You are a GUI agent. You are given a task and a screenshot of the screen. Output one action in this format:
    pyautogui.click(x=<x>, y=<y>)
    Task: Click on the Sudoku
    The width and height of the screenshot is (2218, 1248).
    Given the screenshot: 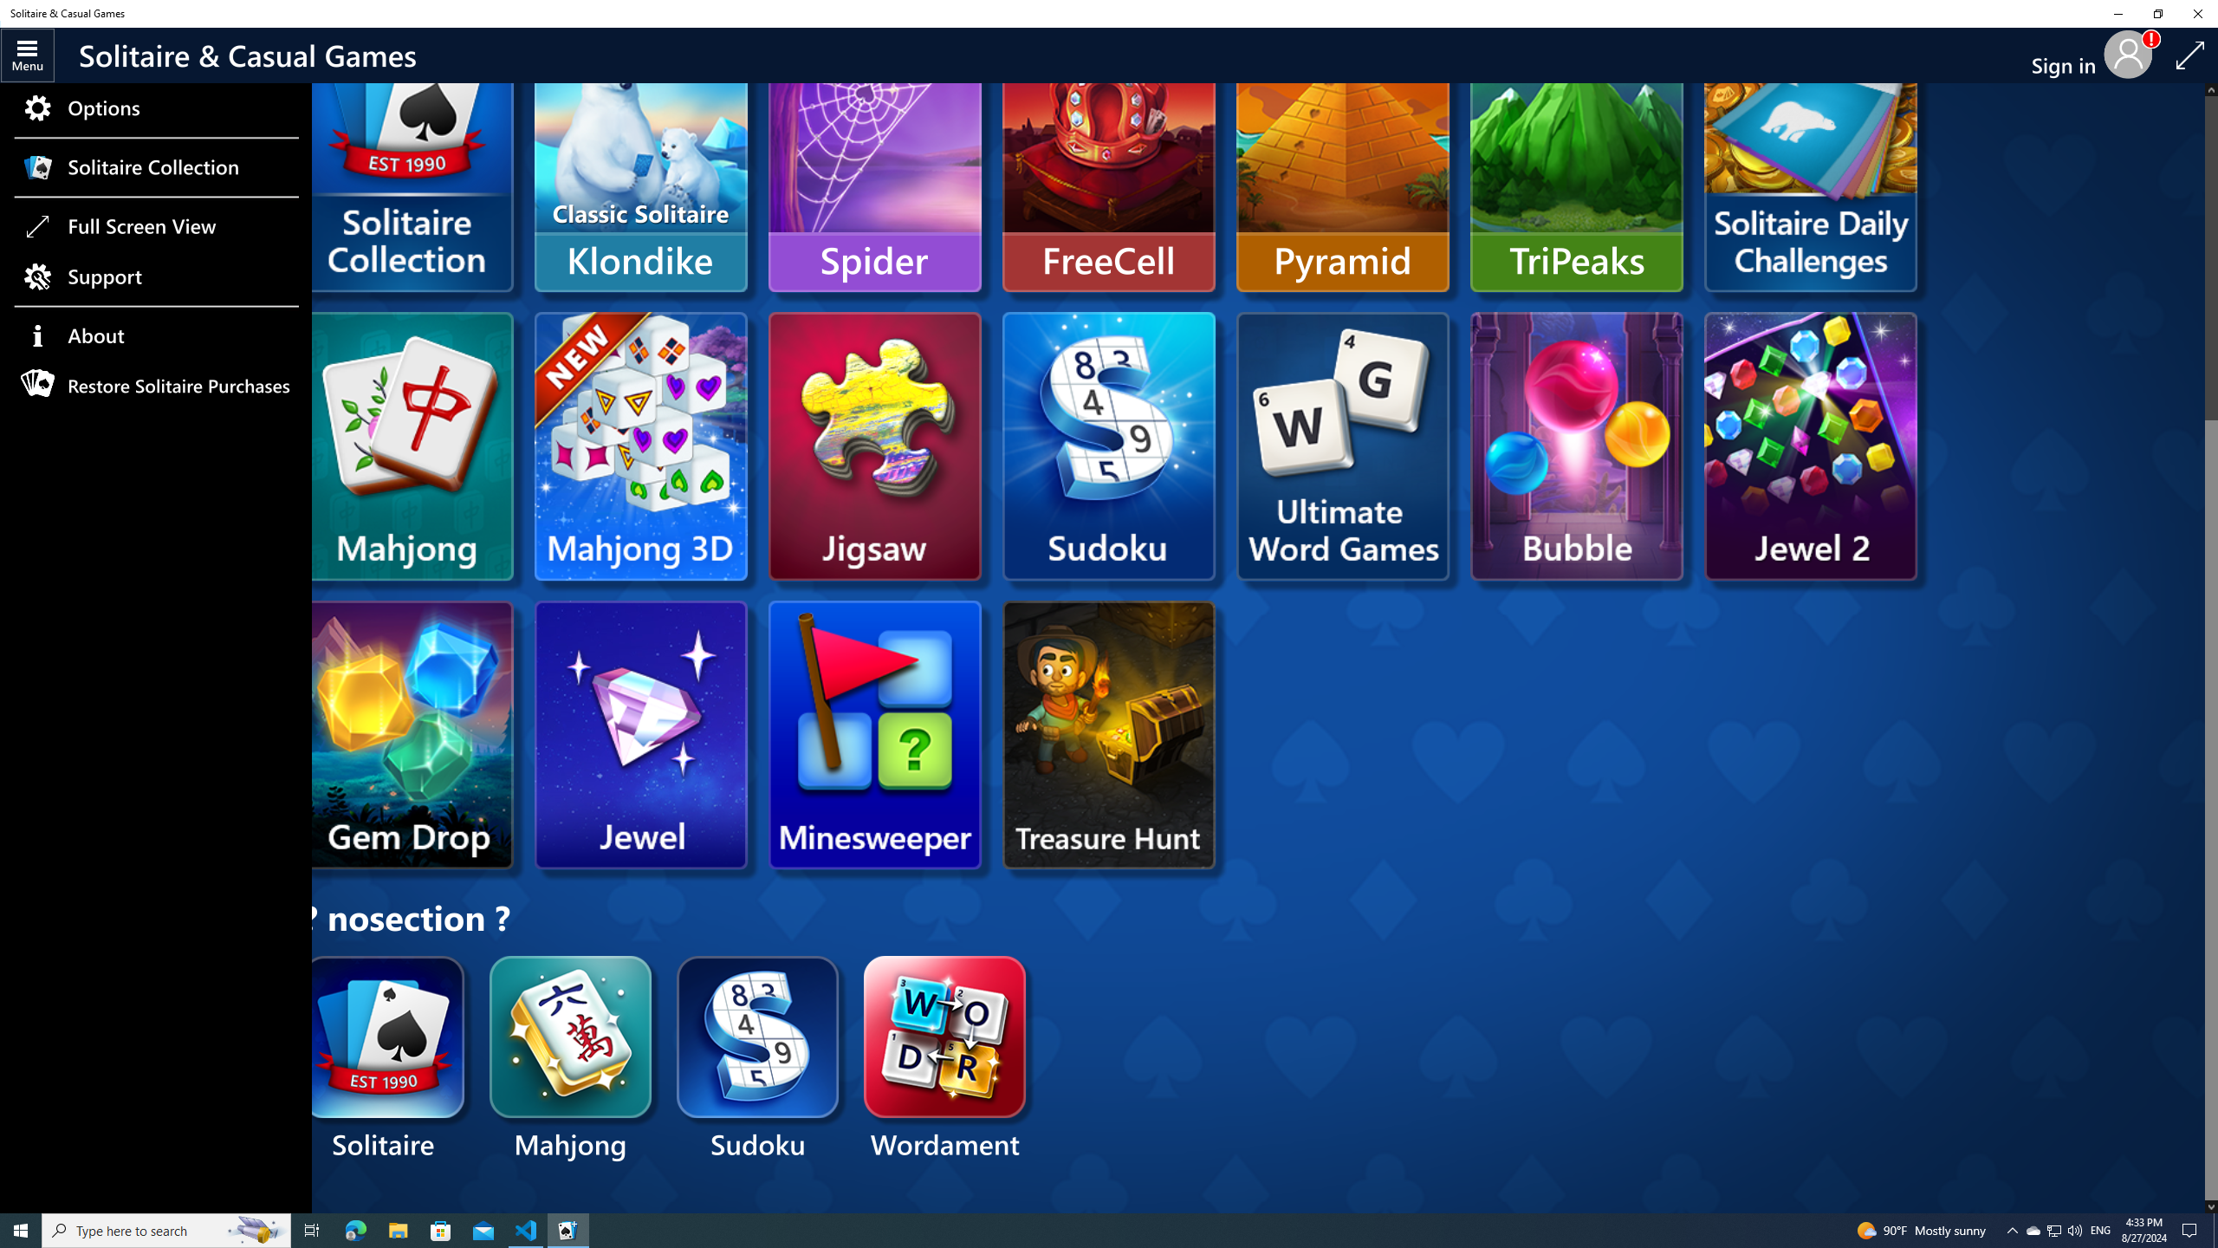 What is the action you would take?
    pyautogui.click(x=757, y=1060)
    